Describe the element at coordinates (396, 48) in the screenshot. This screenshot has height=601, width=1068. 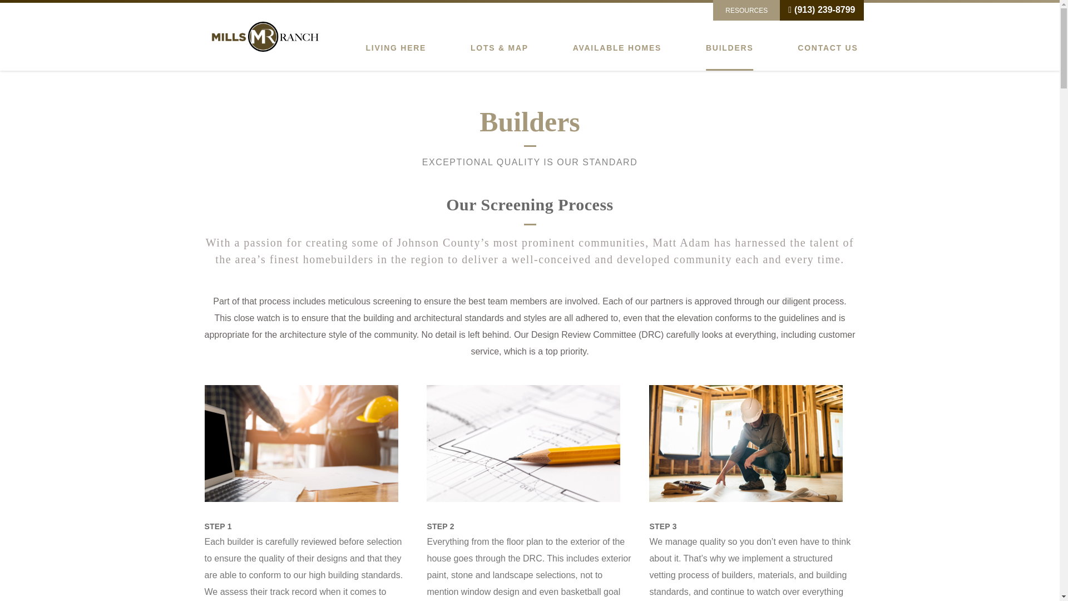
I see `Living Here` at that location.